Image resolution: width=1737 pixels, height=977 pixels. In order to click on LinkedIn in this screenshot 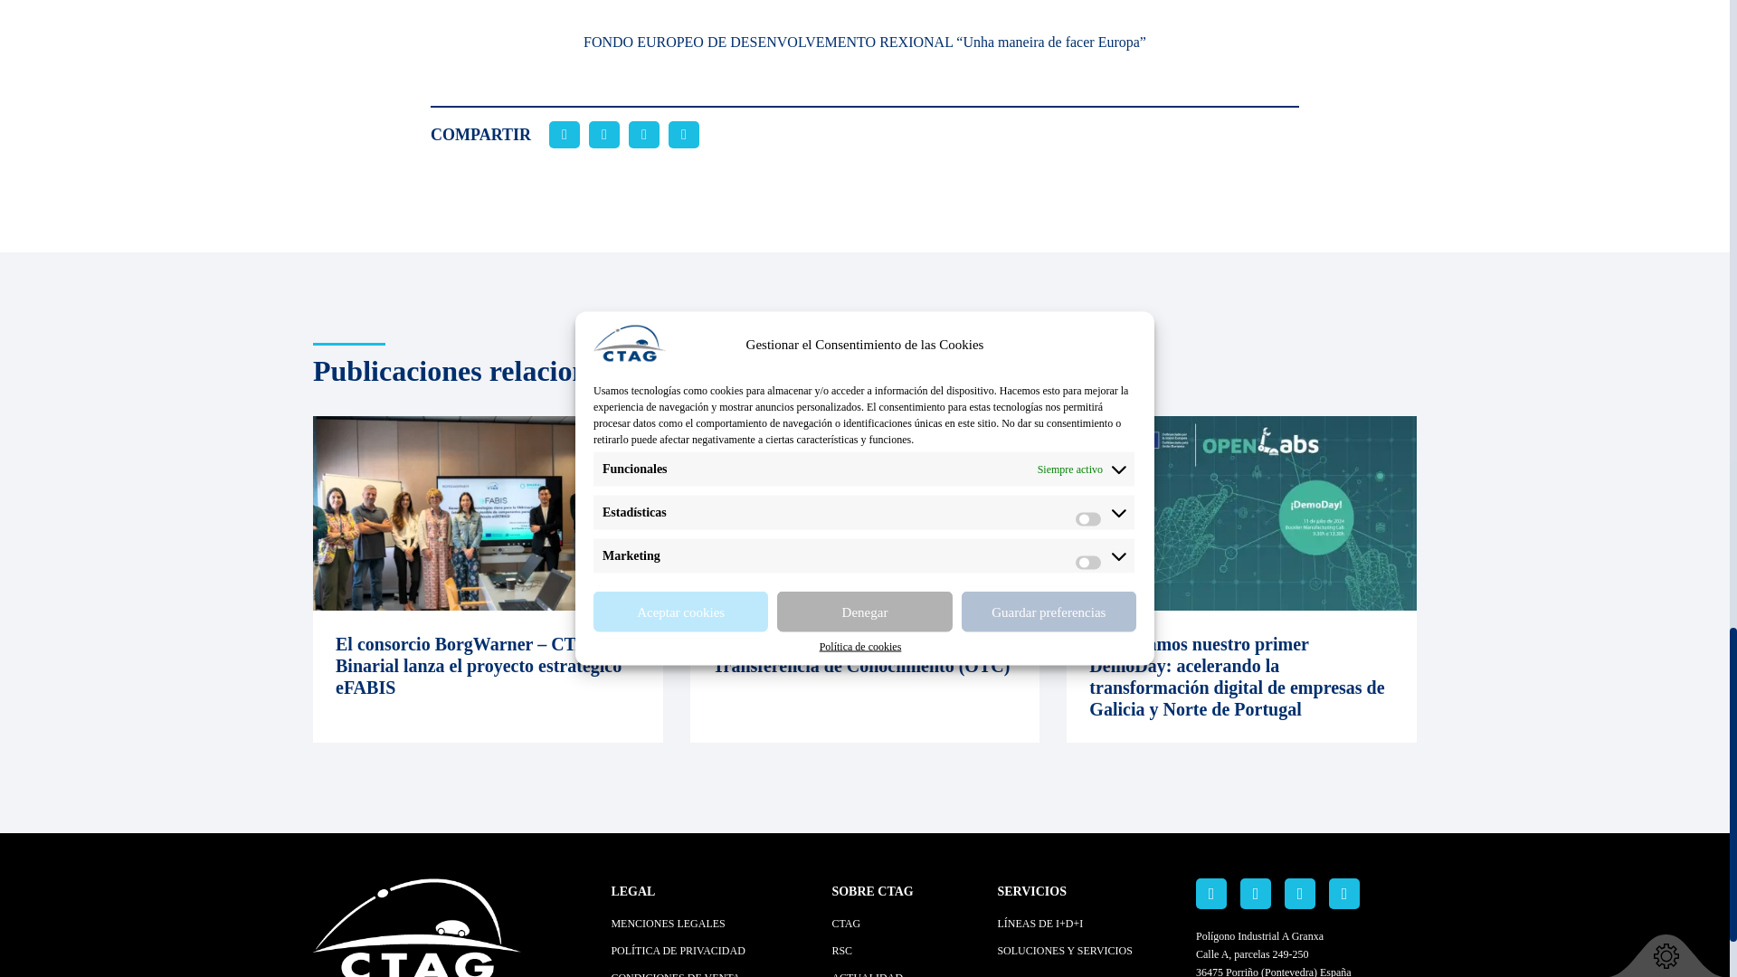, I will do `click(1210, 894)`.